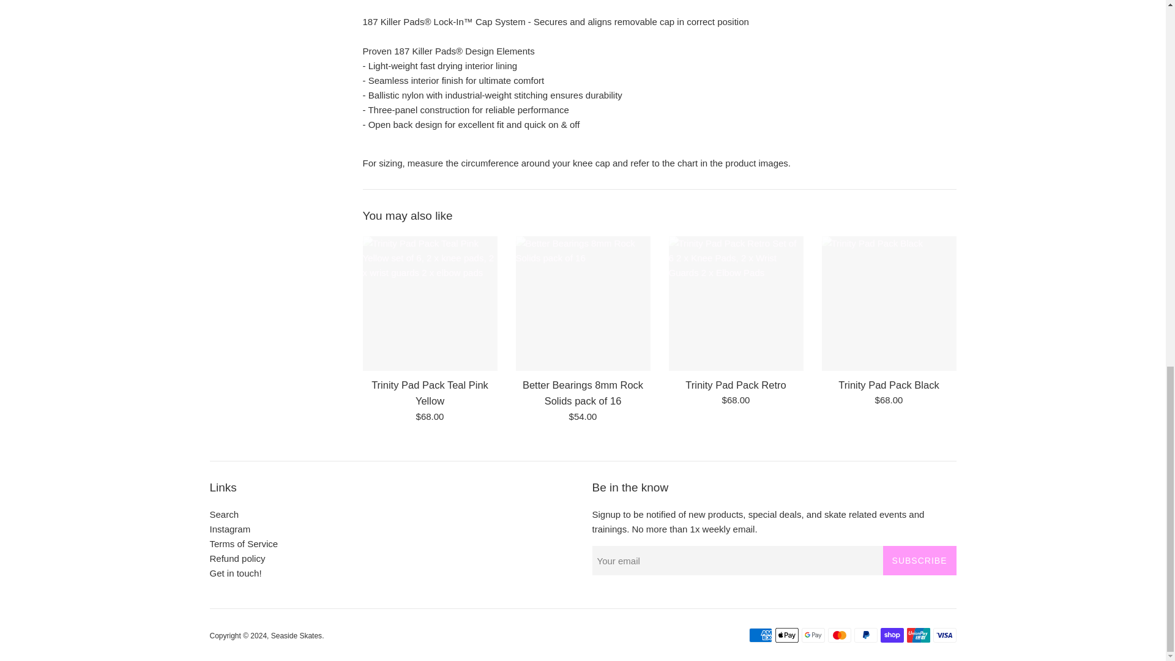  Describe the element at coordinates (813, 635) in the screenshot. I see `Google Pay` at that location.